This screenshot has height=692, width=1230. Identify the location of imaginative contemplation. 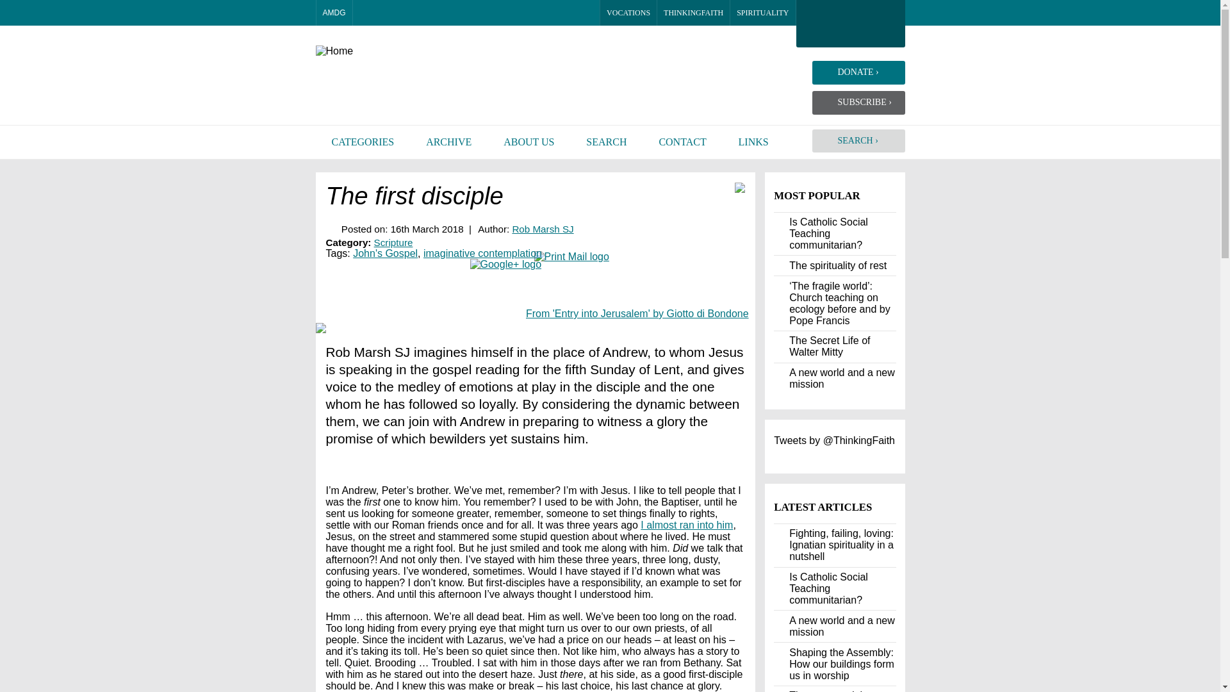
(482, 252).